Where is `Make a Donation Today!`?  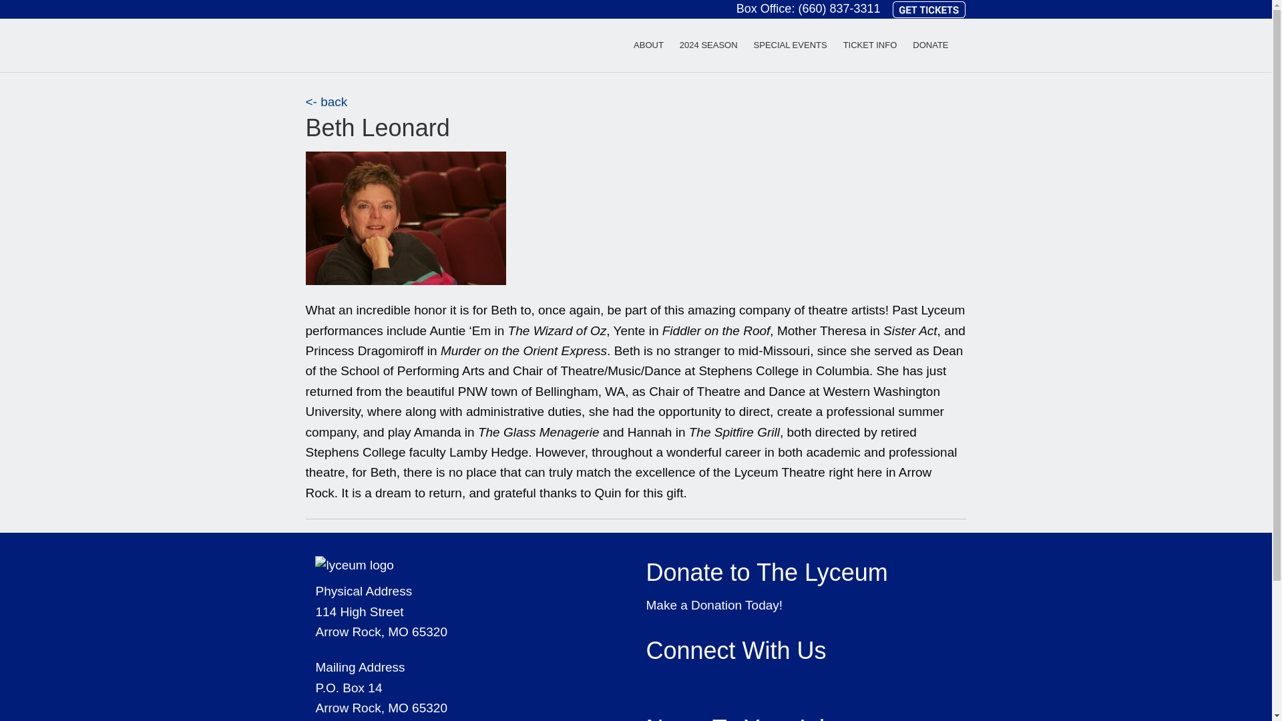 Make a Donation Today! is located at coordinates (714, 605).